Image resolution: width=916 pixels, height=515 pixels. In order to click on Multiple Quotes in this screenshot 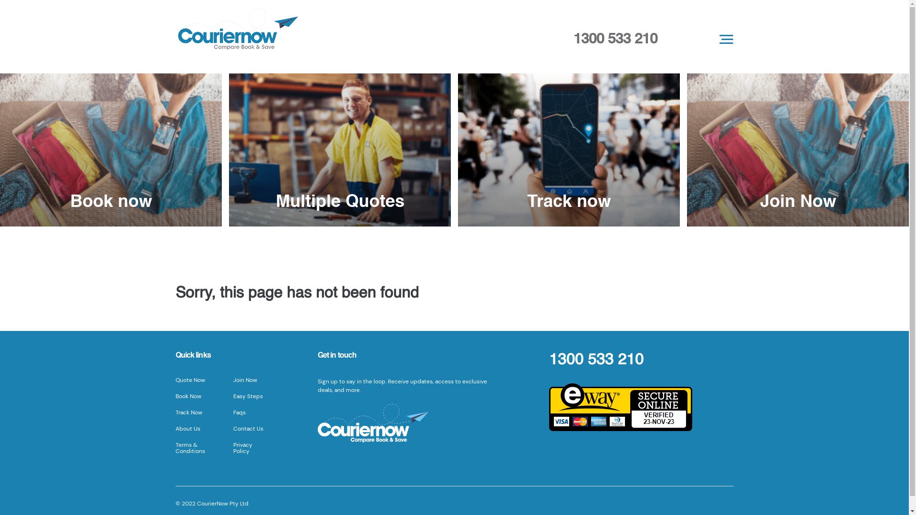, I will do `click(340, 150)`.